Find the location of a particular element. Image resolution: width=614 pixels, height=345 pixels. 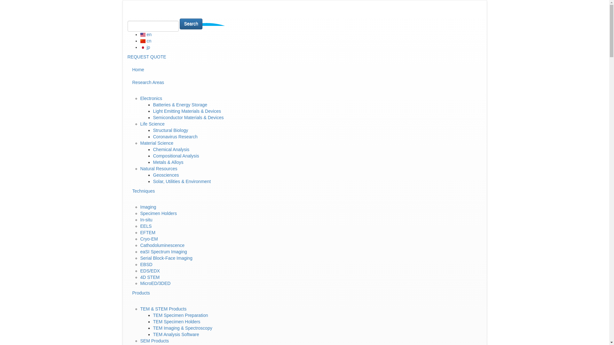

Chemical Analysis is located at coordinates (171, 149).